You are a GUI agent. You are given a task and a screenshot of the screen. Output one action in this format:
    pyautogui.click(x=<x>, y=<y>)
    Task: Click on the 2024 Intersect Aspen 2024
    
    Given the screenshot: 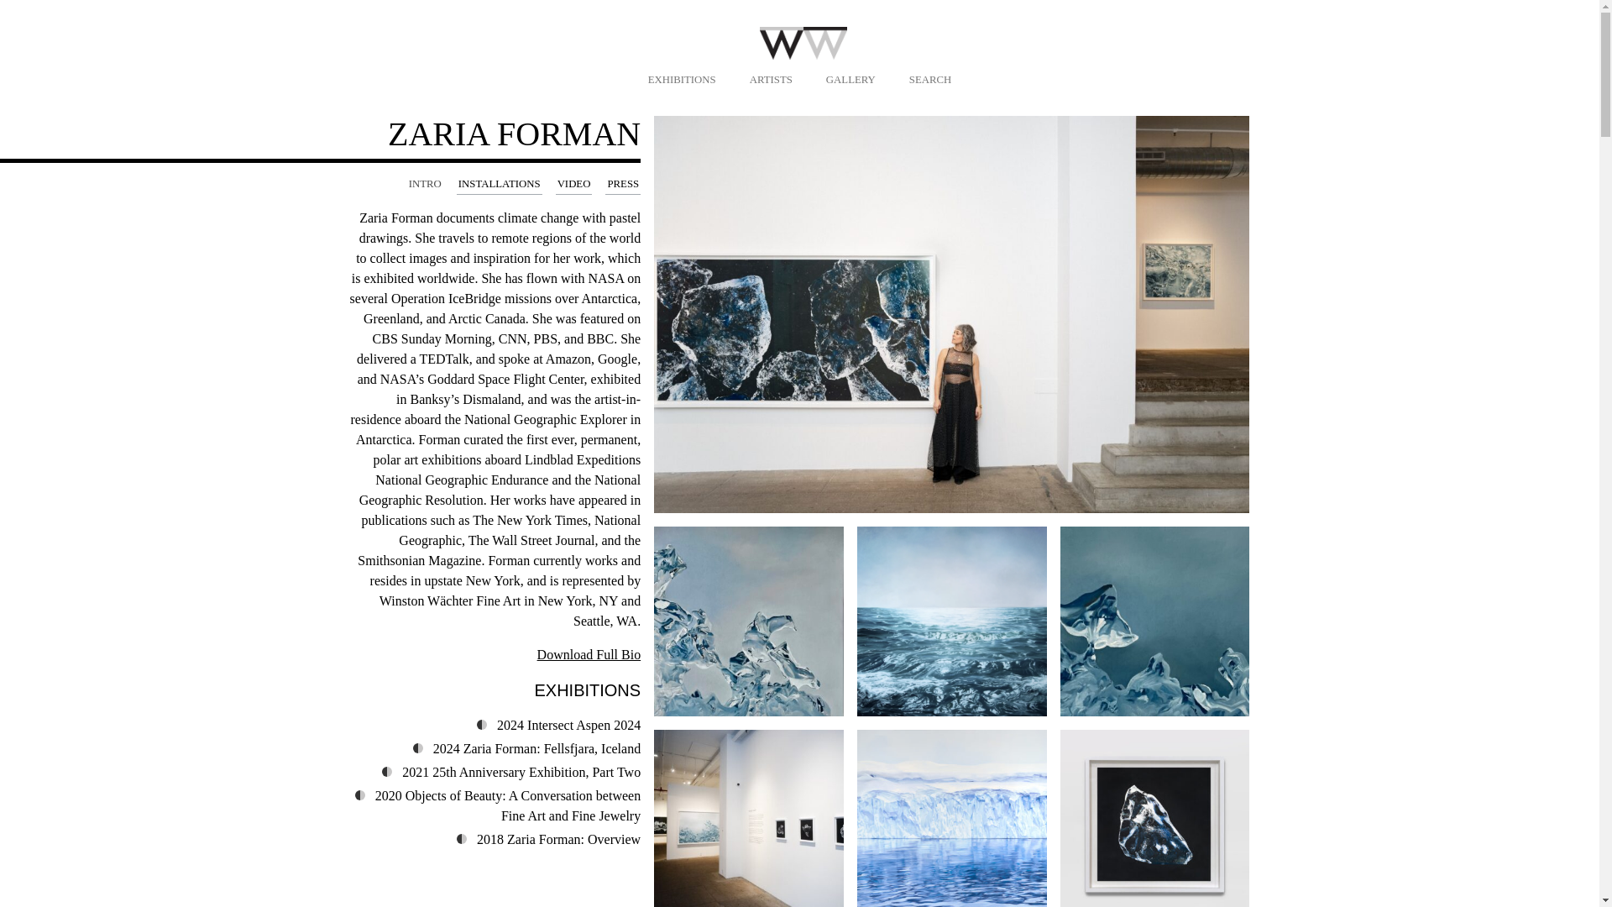 What is the action you would take?
    pyautogui.click(x=568, y=725)
    